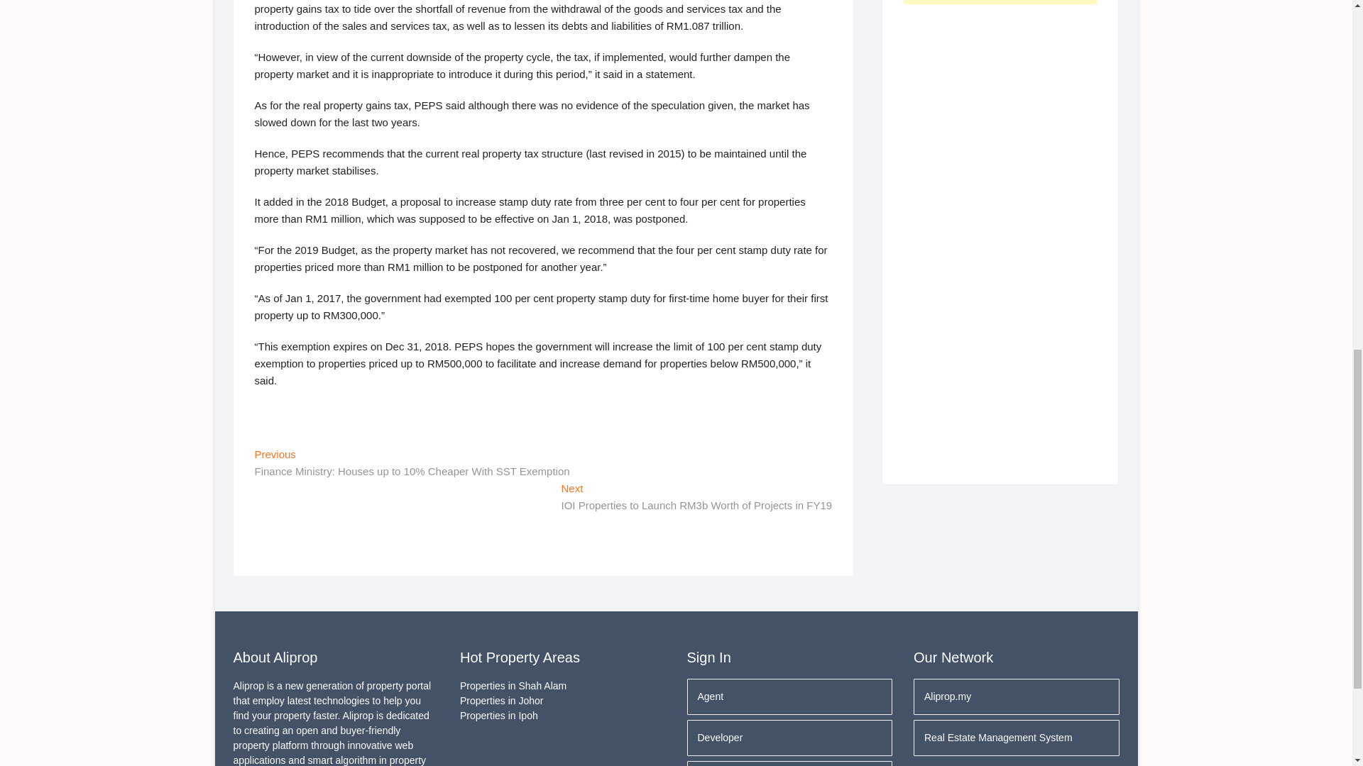 Image resolution: width=1363 pixels, height=766 pixels. I want to click on Real Estate Management System, so click(1016, 738).